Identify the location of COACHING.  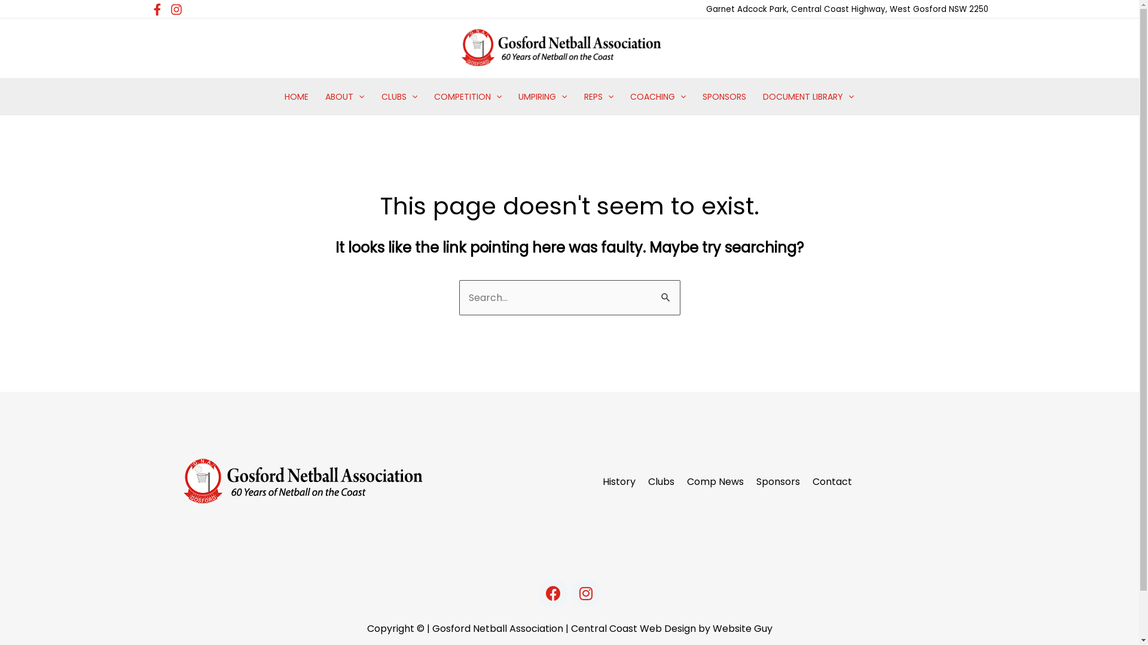
(658, 97).